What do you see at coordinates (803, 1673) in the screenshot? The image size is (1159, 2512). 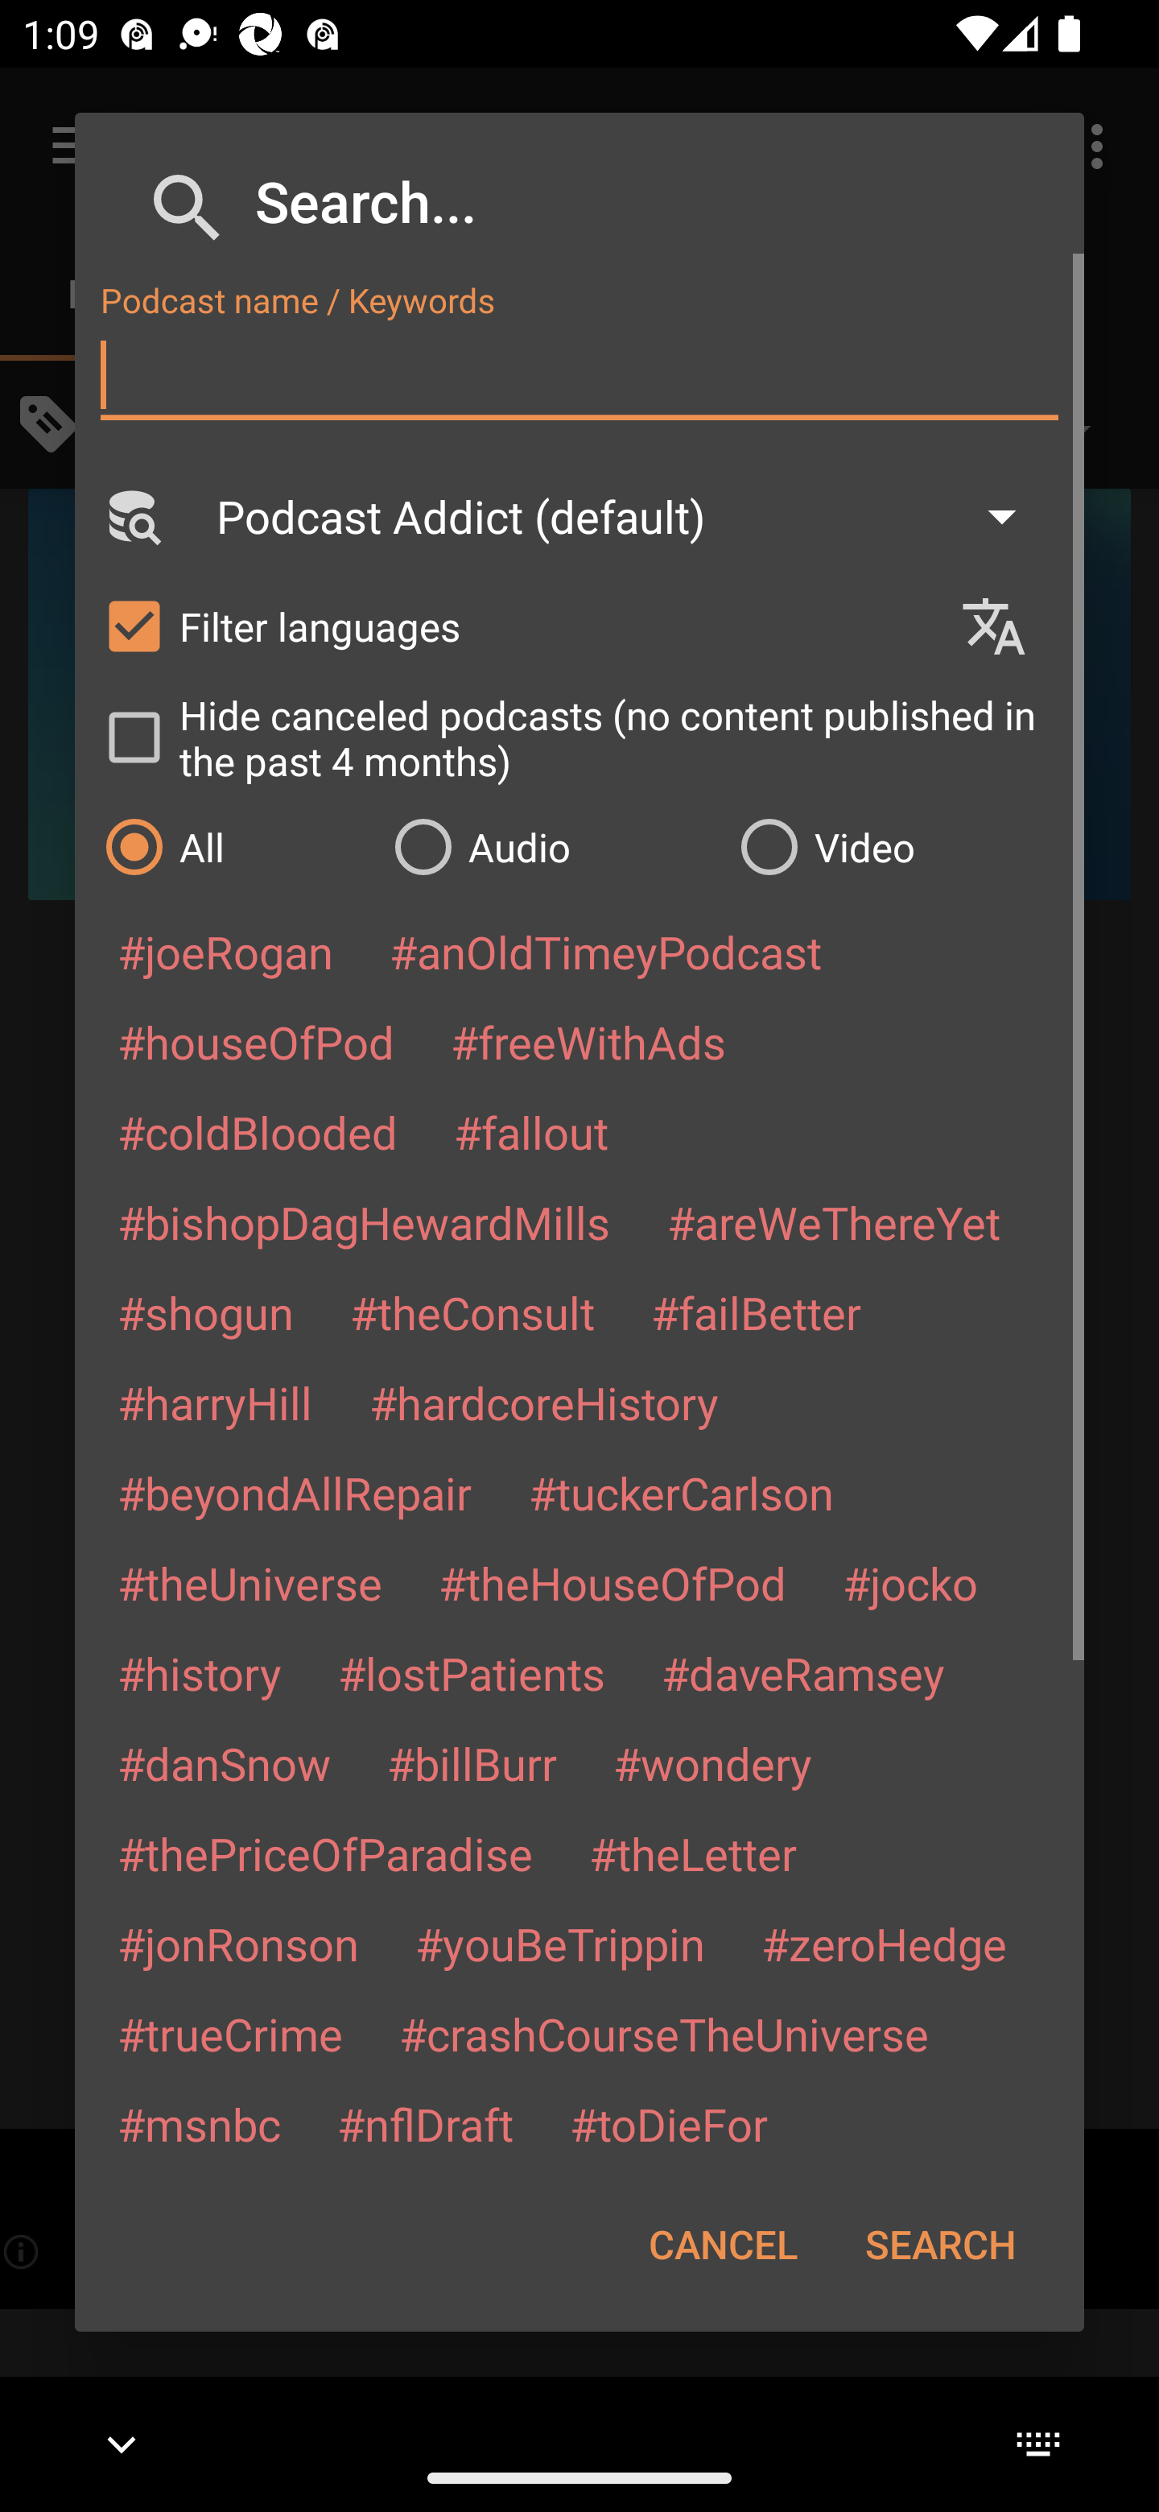 I see `#daveRamsey` at bounding box center [803, 1673].